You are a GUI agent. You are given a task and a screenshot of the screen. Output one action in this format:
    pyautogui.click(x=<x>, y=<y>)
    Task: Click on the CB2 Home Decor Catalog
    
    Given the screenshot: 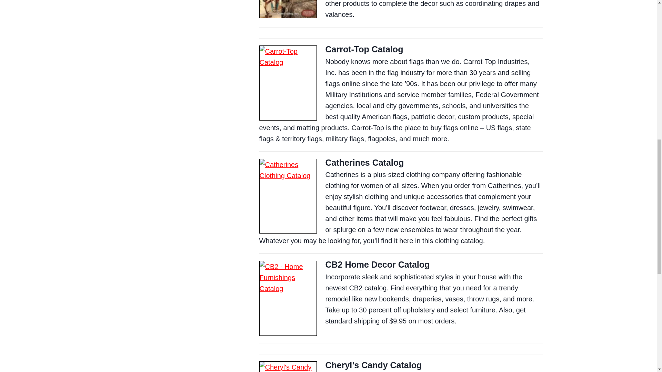 What is the action you would take?
    pyautogui.click(x=378, y=264)
    